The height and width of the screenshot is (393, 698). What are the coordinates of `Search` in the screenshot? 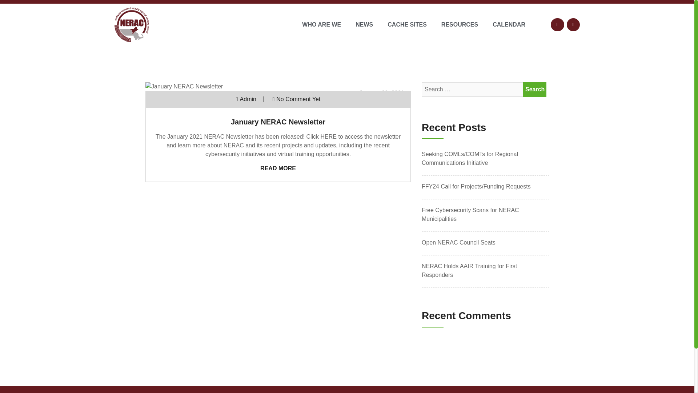 It's located at (534, 89).